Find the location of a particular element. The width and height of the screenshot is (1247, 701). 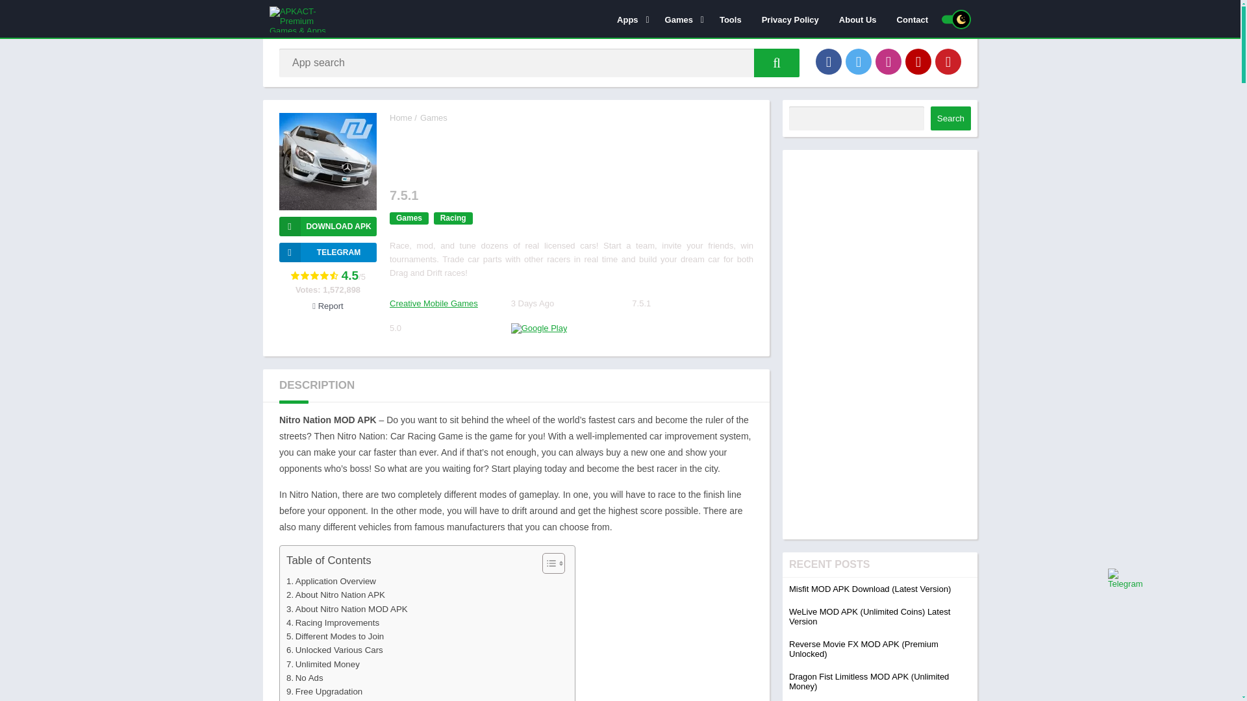

Apps is located at coordinates (631, 19).